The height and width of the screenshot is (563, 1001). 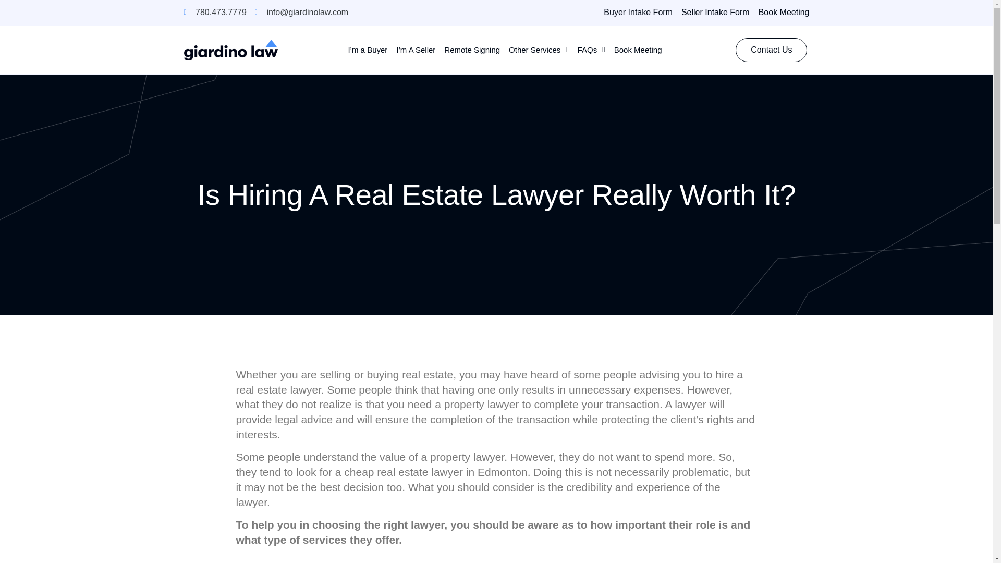 I want to click on FAQs, so click(x=591, y=50).